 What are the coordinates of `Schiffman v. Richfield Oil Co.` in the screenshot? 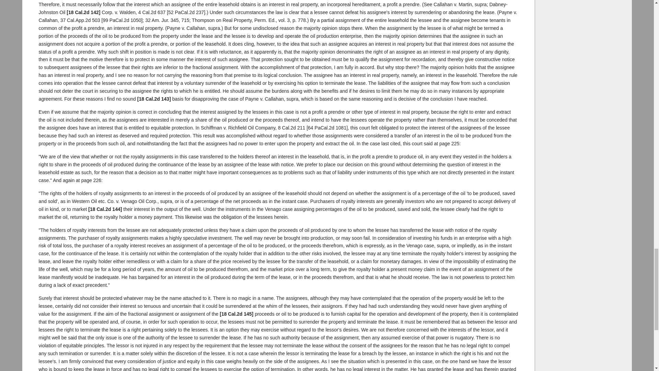 It's located at (291, 128).